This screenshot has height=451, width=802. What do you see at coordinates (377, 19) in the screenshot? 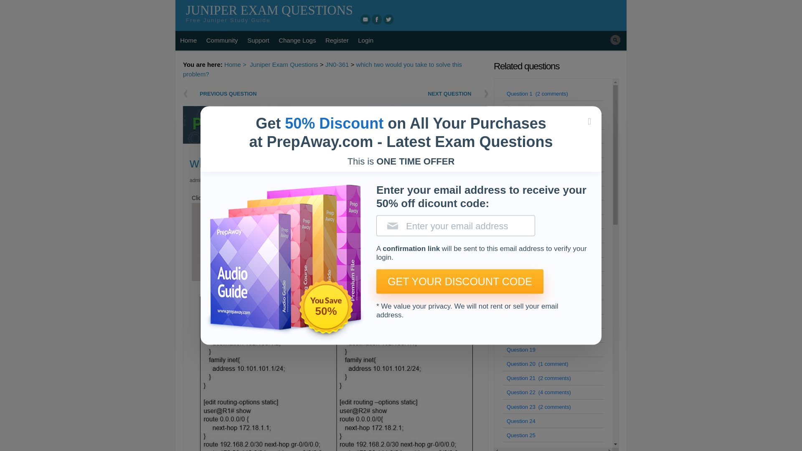
I see `FACEBOOK` at bounding box center [377, 19].